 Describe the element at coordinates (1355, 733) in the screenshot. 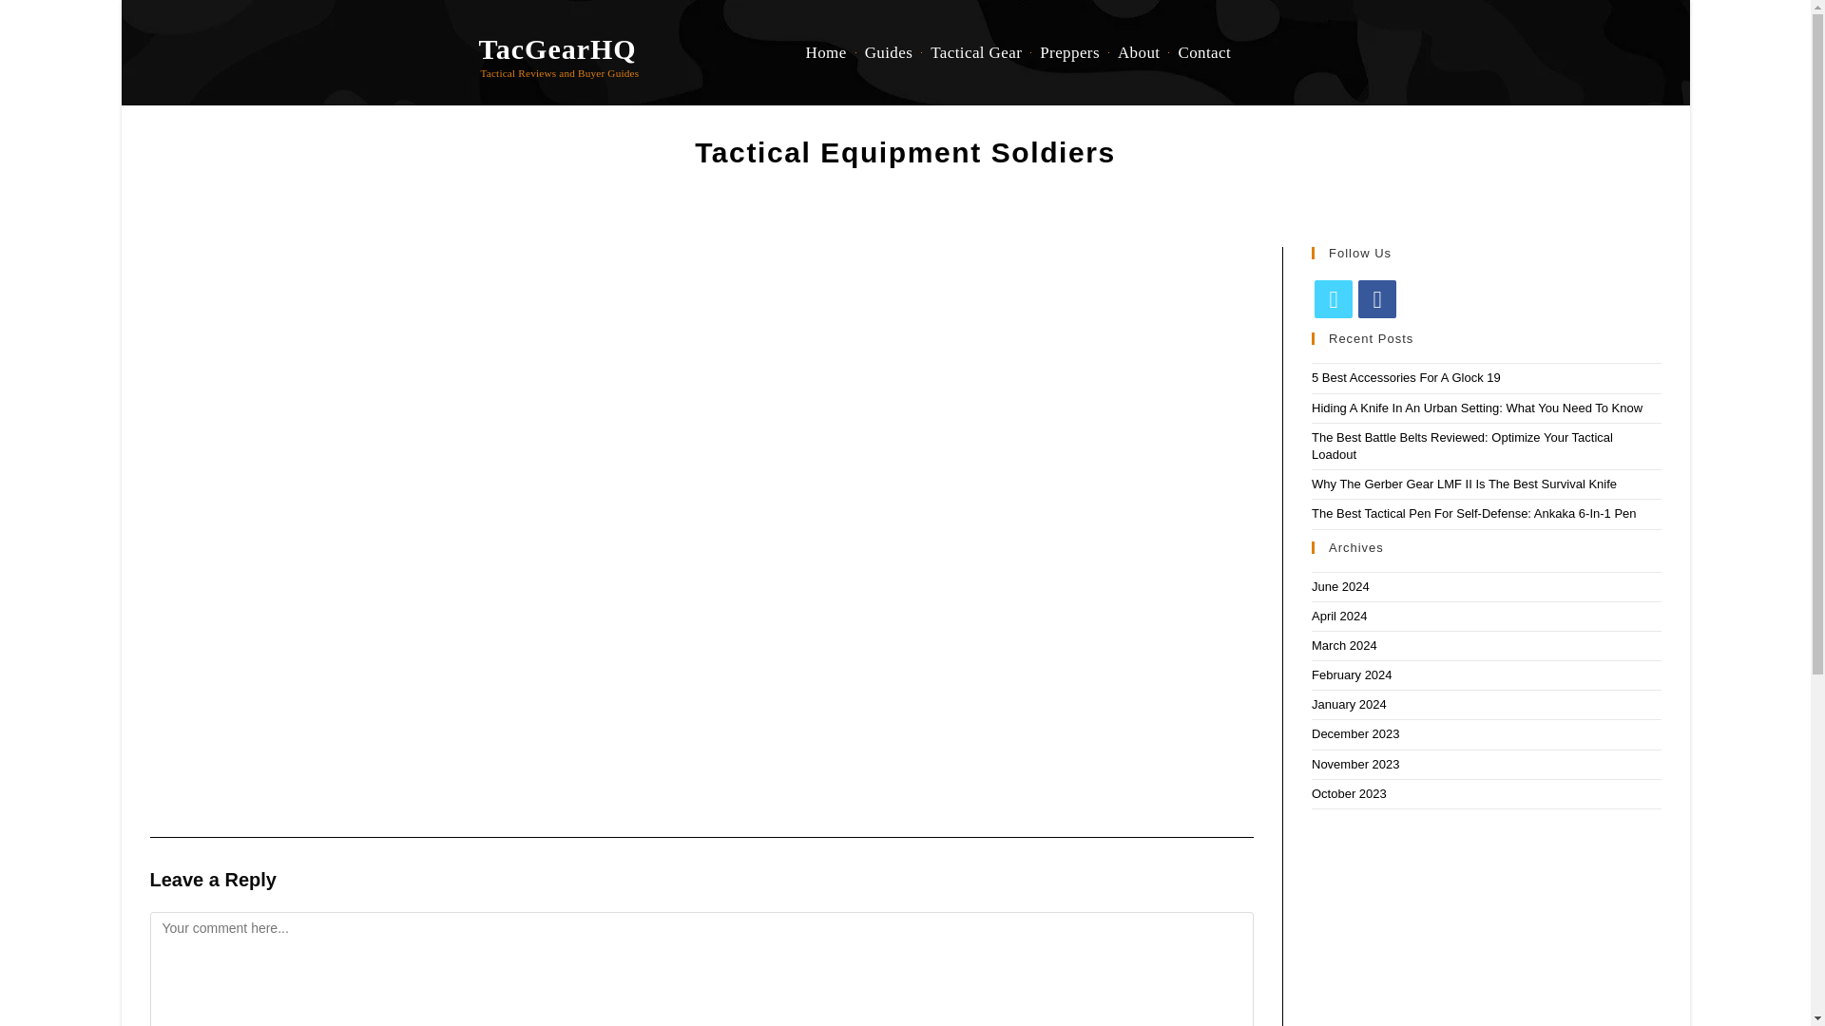

I see `December 2023` at that location.